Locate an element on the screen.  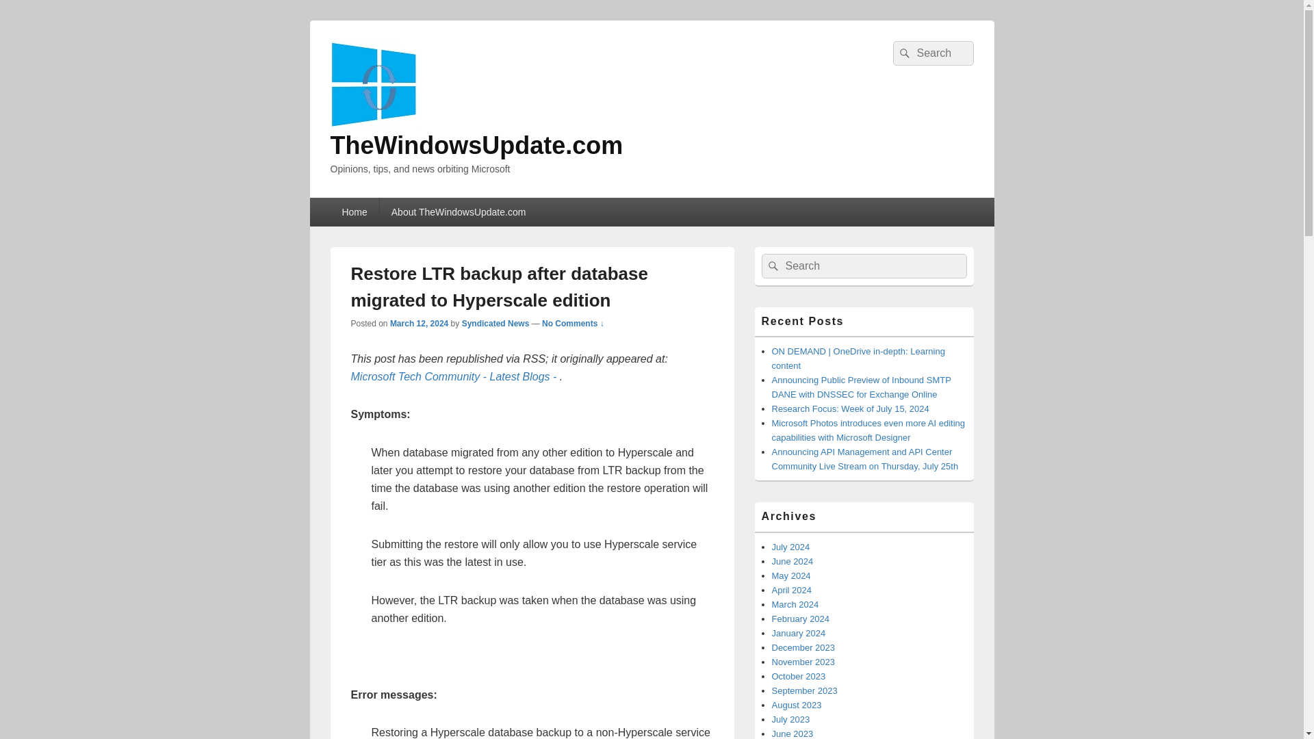
Microsoft Tech Community - Latest Blogs - is located at coordinates (454, 376).